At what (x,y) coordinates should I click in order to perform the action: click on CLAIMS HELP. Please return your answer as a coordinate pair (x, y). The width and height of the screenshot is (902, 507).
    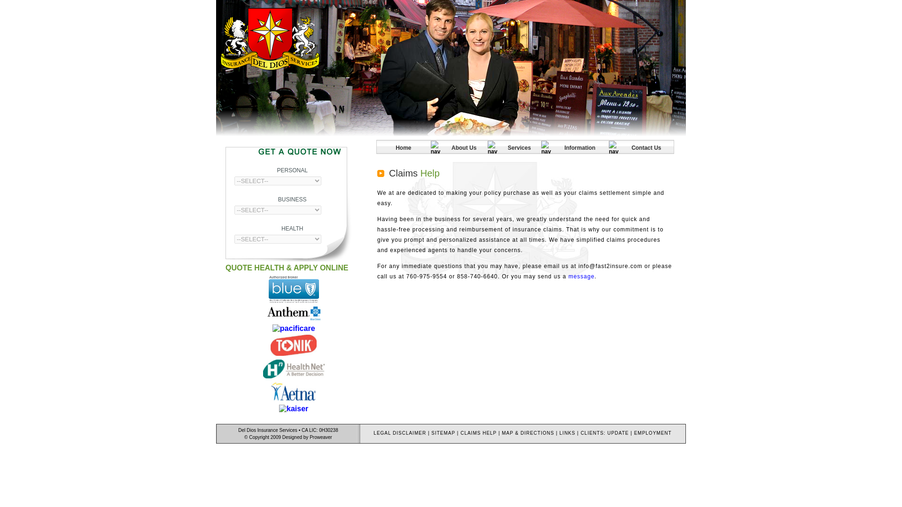
    Looking at the image, I should click on (478, 433).